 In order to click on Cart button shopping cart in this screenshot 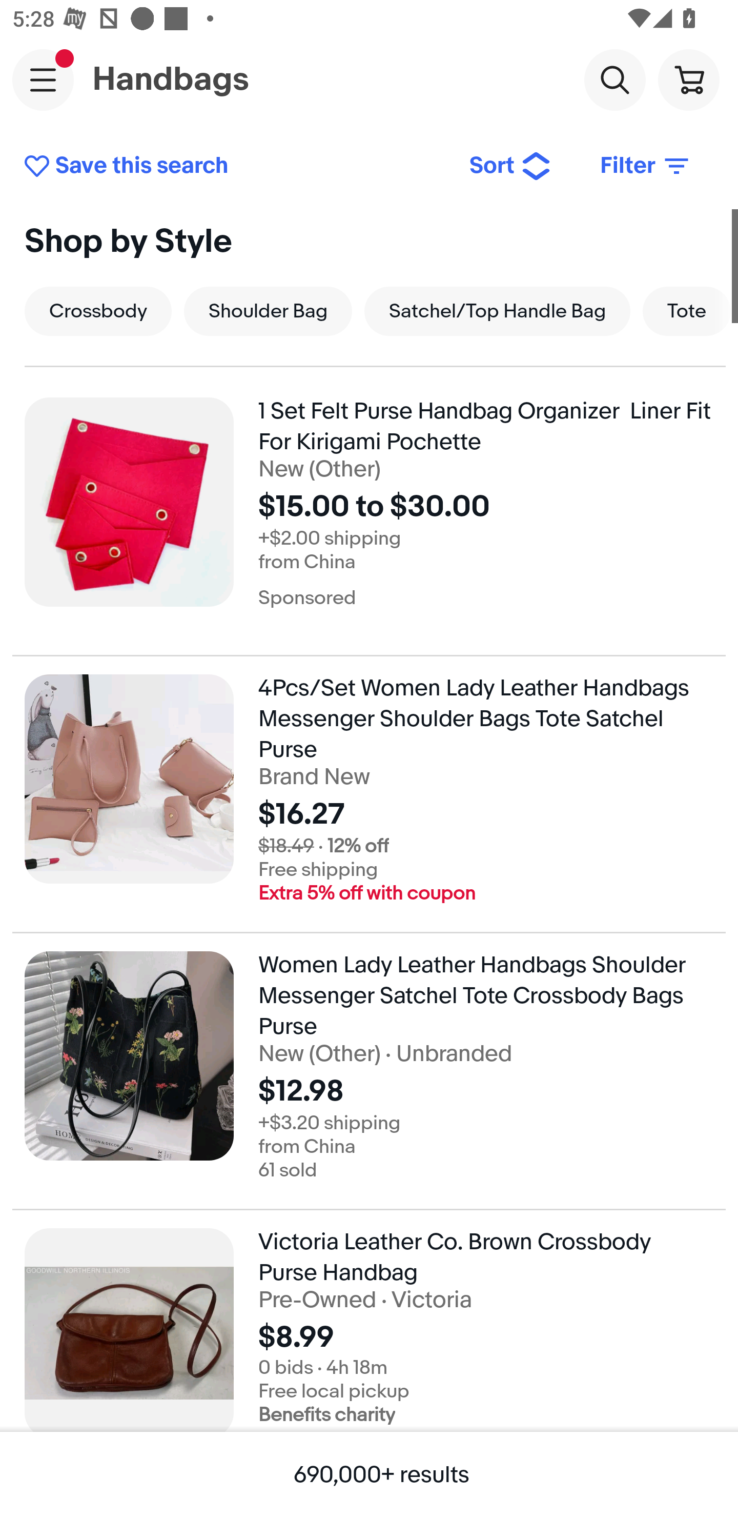, I will do `click(688, 79)`.